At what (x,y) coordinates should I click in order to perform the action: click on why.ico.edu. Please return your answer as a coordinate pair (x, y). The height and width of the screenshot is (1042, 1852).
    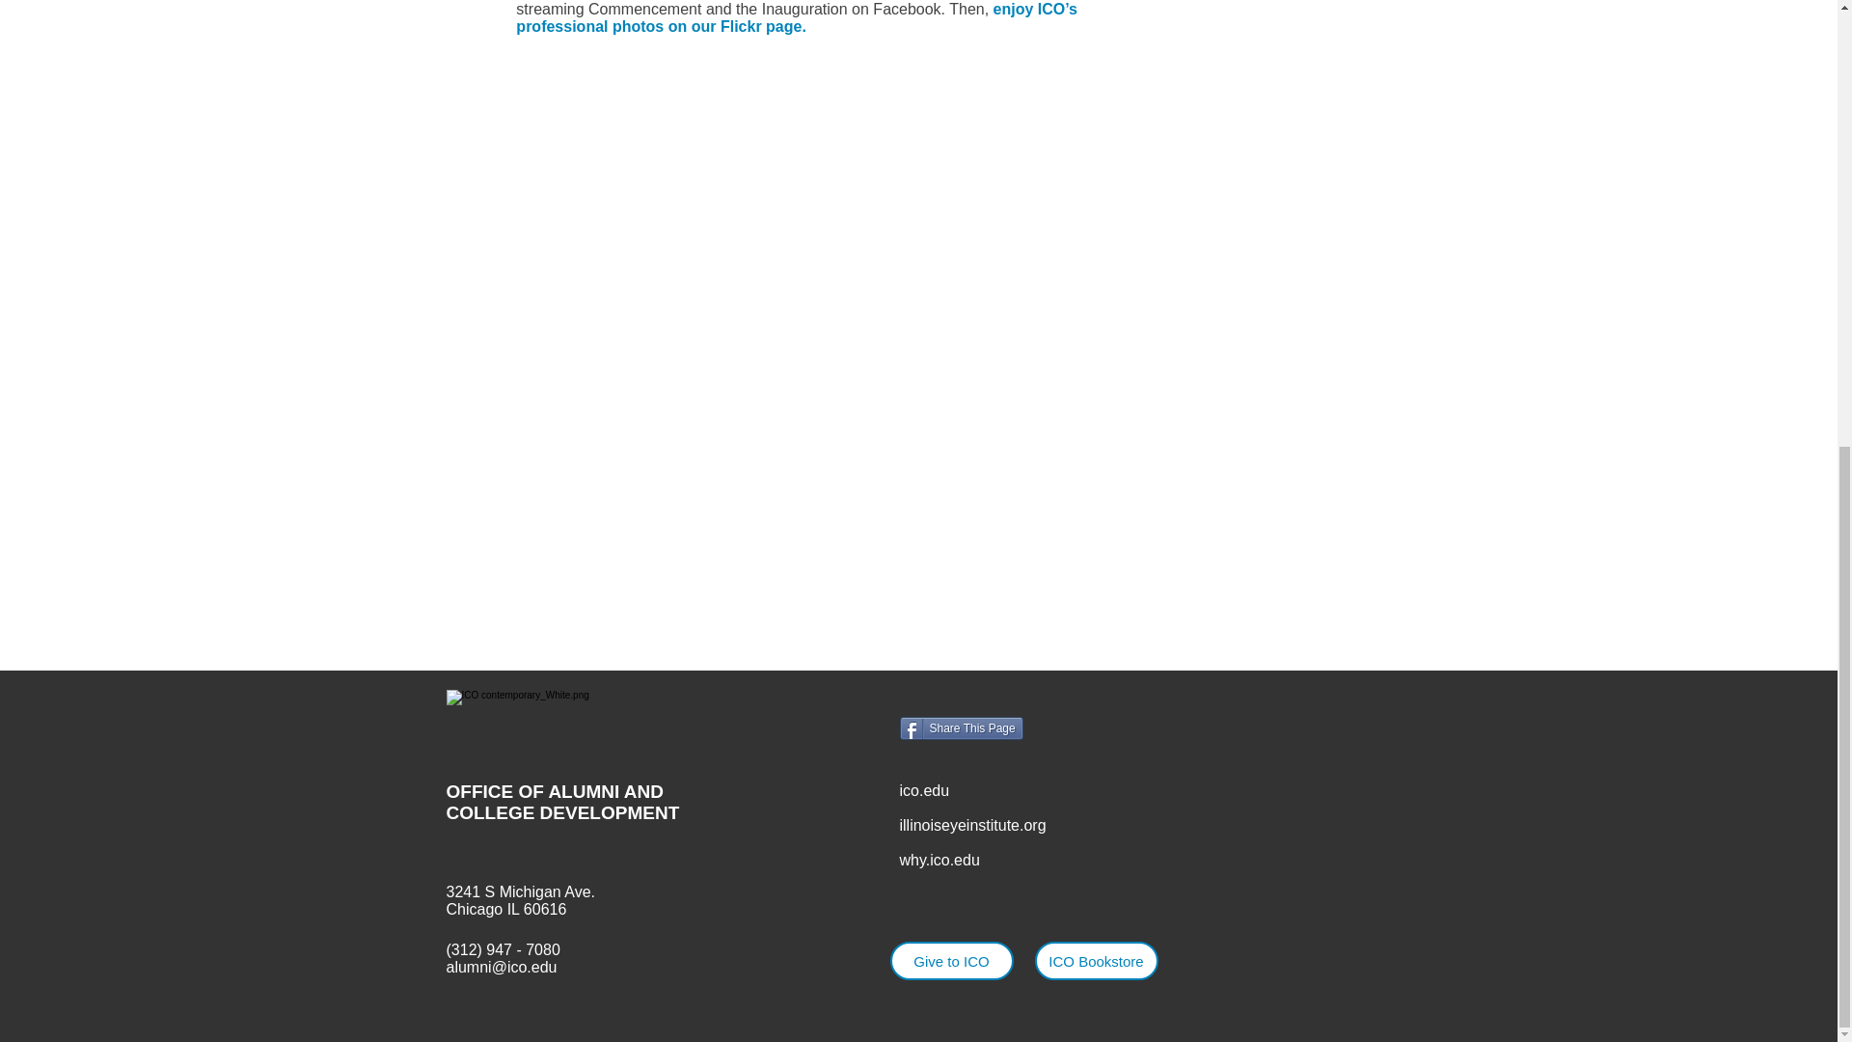
    Looking at the image, I should click on (939, 860).